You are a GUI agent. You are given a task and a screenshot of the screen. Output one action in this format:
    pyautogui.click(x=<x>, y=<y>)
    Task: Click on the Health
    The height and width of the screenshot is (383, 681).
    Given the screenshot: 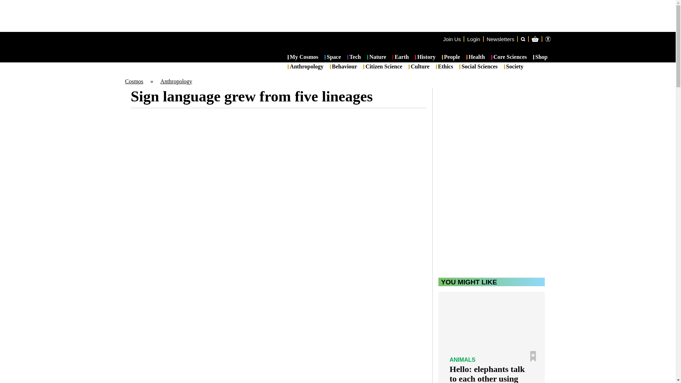 What is the action you would take?
    pyautogui.click(x=476, y=57)
    